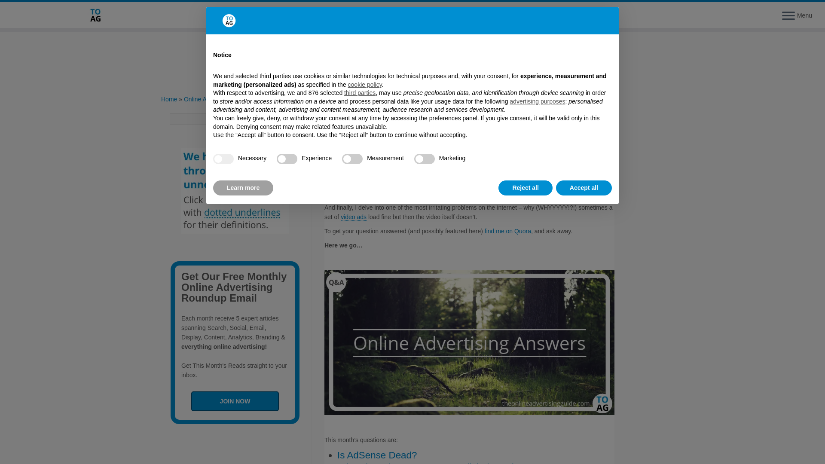 This screenshot has width=825, height=464. Describe the element at coordinates (516, 193) in the screenshot. I see `CTR` at that location.